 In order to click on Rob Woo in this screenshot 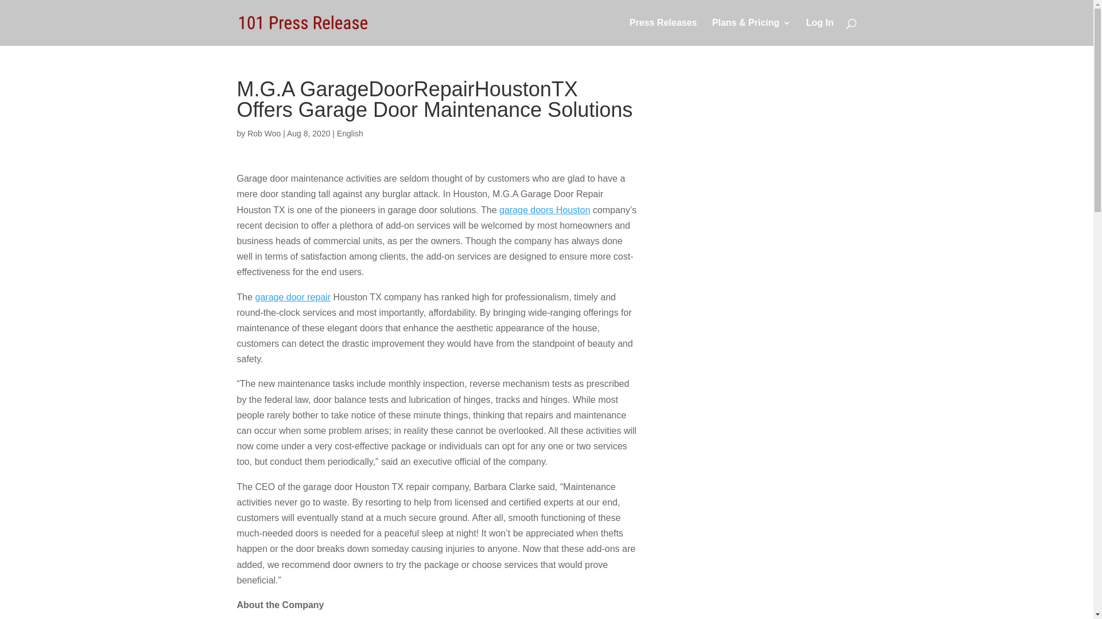, I will do `click(264, 134)`.